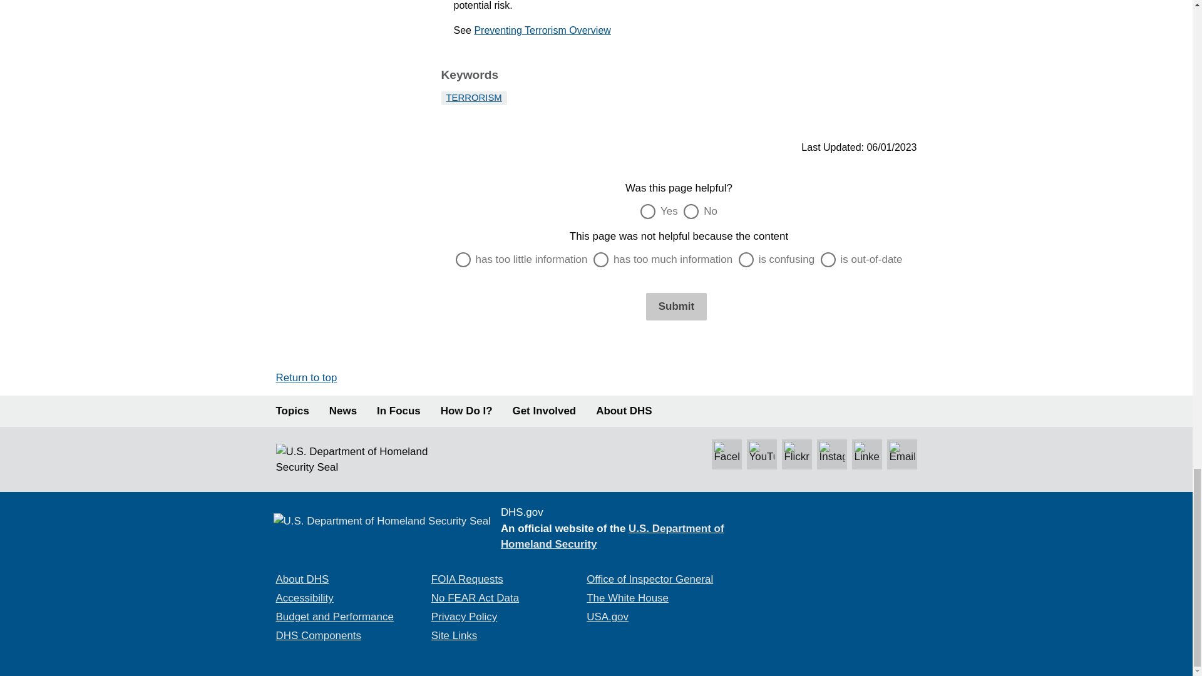 The image size is (1202, 676). I want to click on Submit, so click(676, 306).